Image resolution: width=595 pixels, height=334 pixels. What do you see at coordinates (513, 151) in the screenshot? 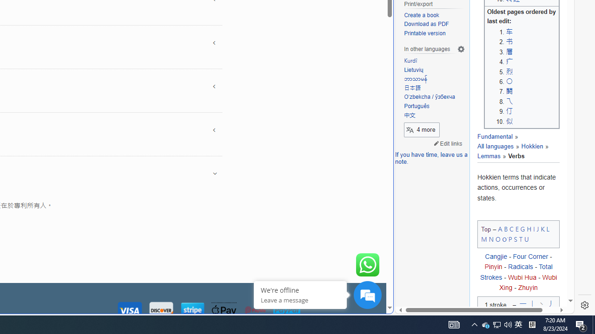
I see `Lemmas` at bounding box center [513, 151].